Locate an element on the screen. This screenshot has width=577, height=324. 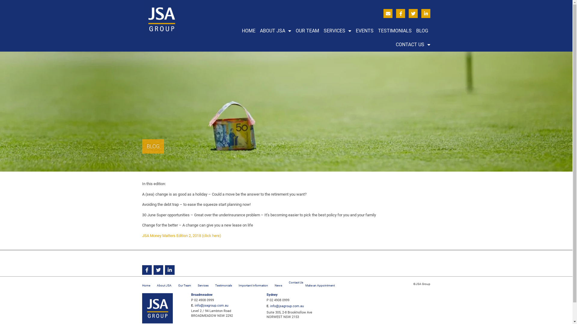
OUR TEAM is located at coordinates (307, 31).